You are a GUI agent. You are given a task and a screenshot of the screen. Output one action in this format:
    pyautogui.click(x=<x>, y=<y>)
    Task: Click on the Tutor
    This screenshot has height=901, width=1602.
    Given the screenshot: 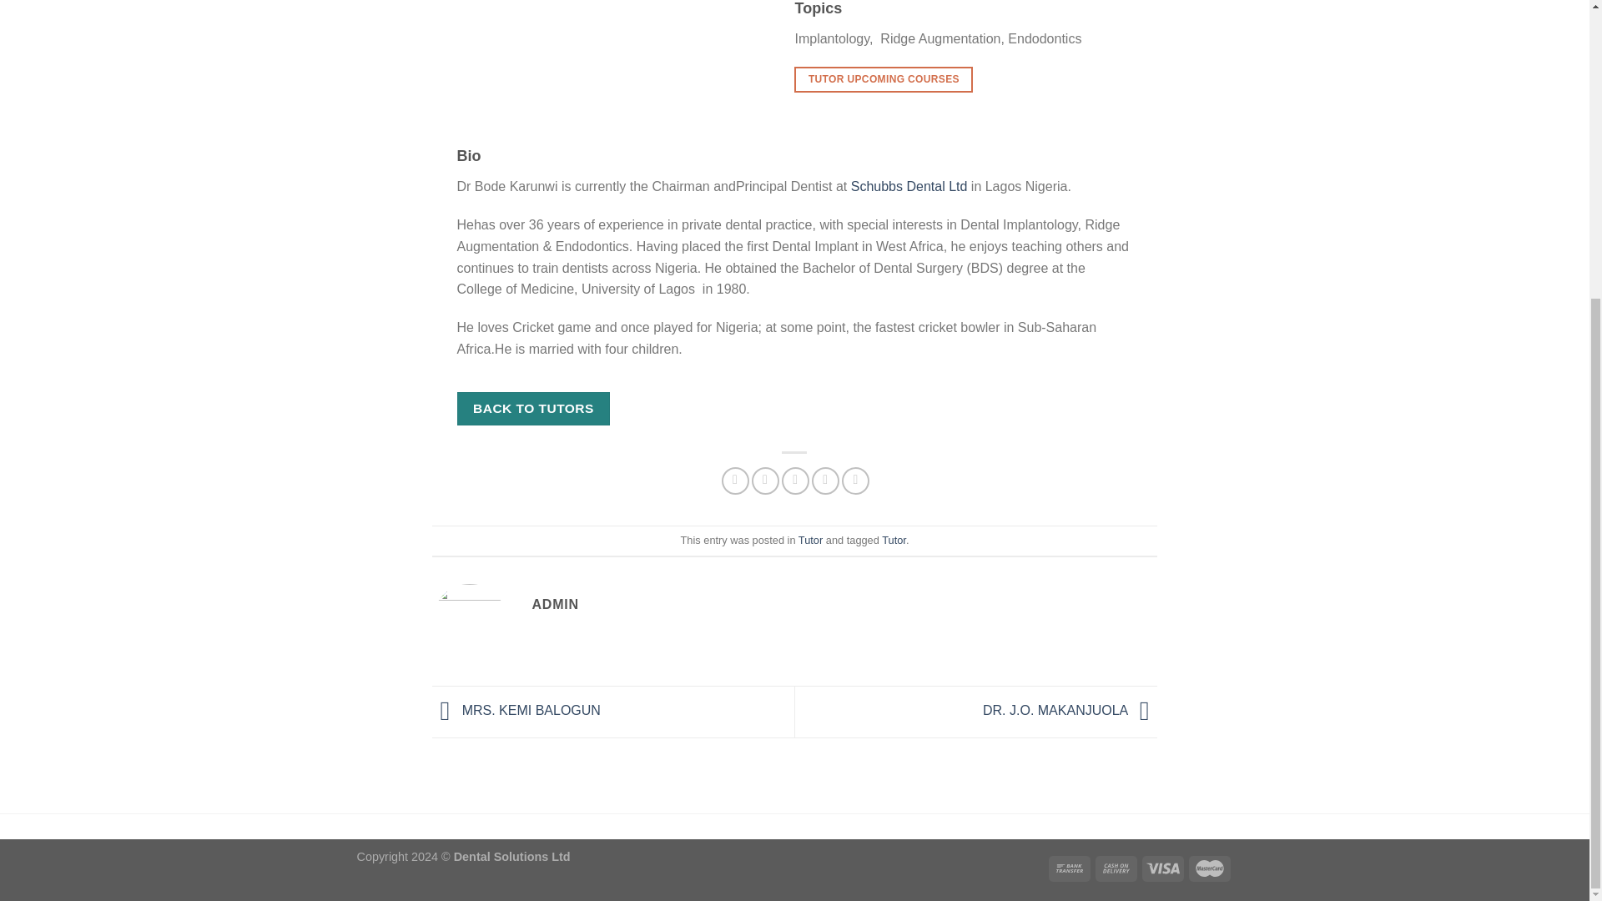 What is the action you would take?
    pyautogui.click(x=810, y=540)
    